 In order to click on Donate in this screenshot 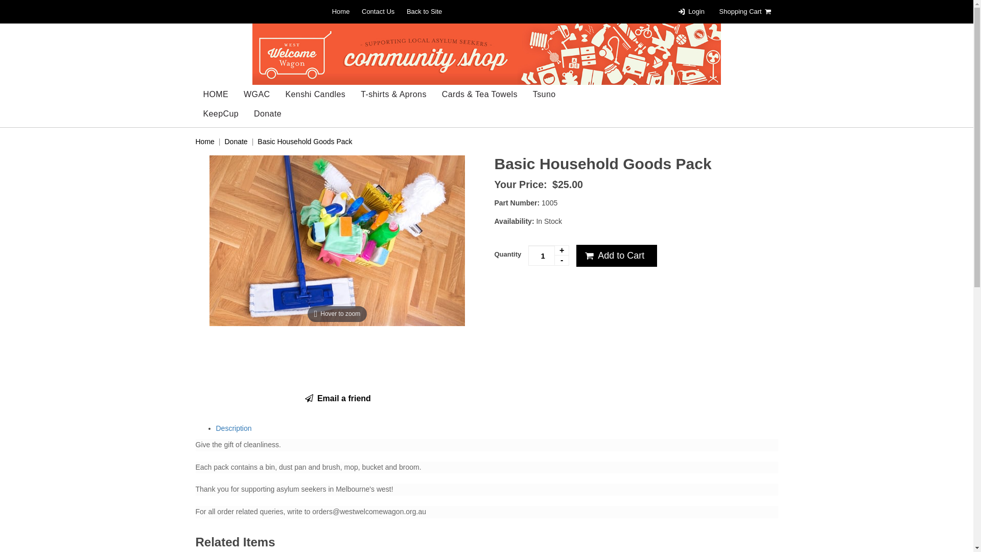, I will do `click(236, 142)`.